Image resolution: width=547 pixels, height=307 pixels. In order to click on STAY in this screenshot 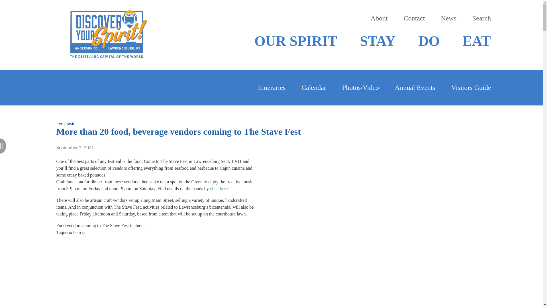, I will do `click(378, 41)`.